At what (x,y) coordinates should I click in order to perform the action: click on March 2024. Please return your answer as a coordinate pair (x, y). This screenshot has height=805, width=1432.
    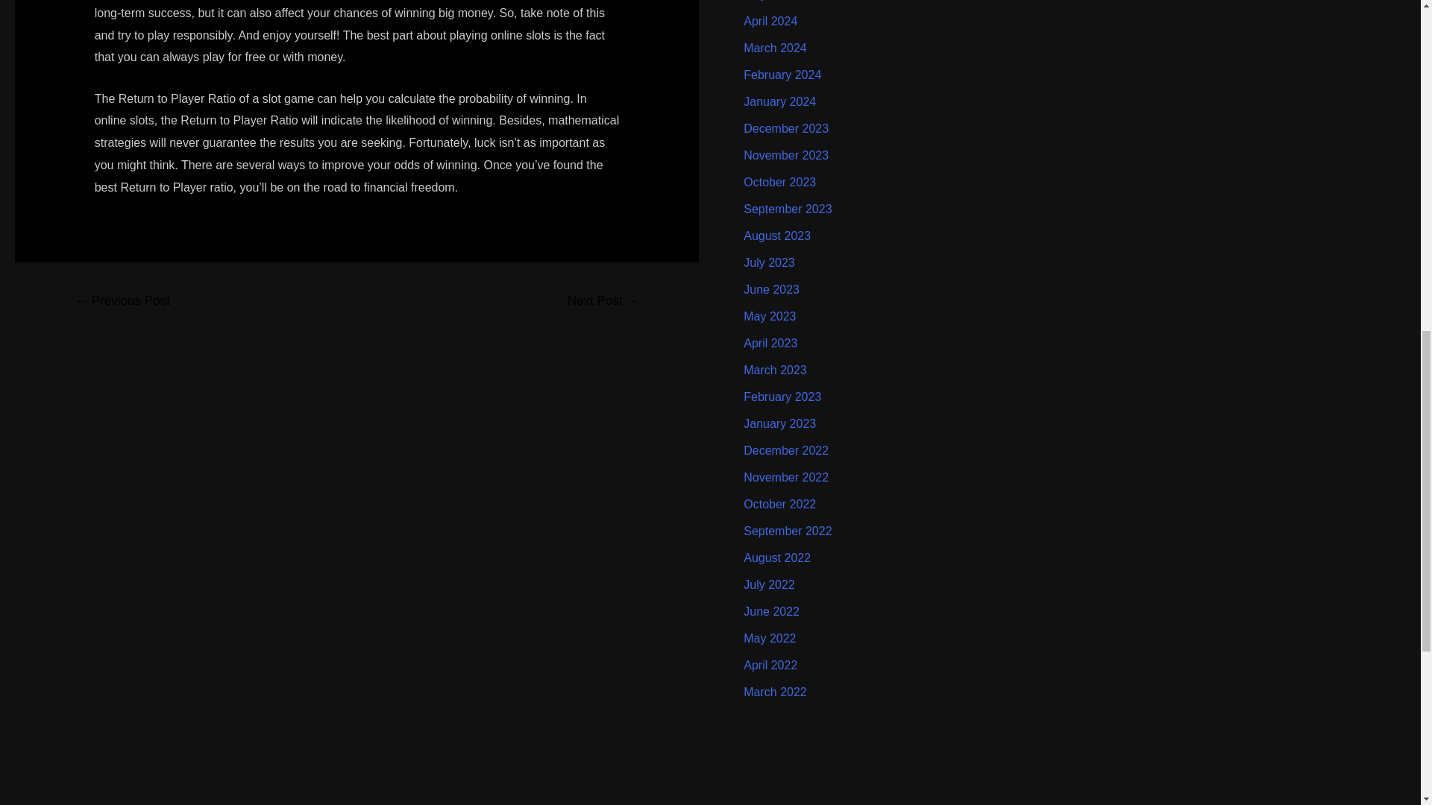
    Looking at the image, I should click on (775, 48).